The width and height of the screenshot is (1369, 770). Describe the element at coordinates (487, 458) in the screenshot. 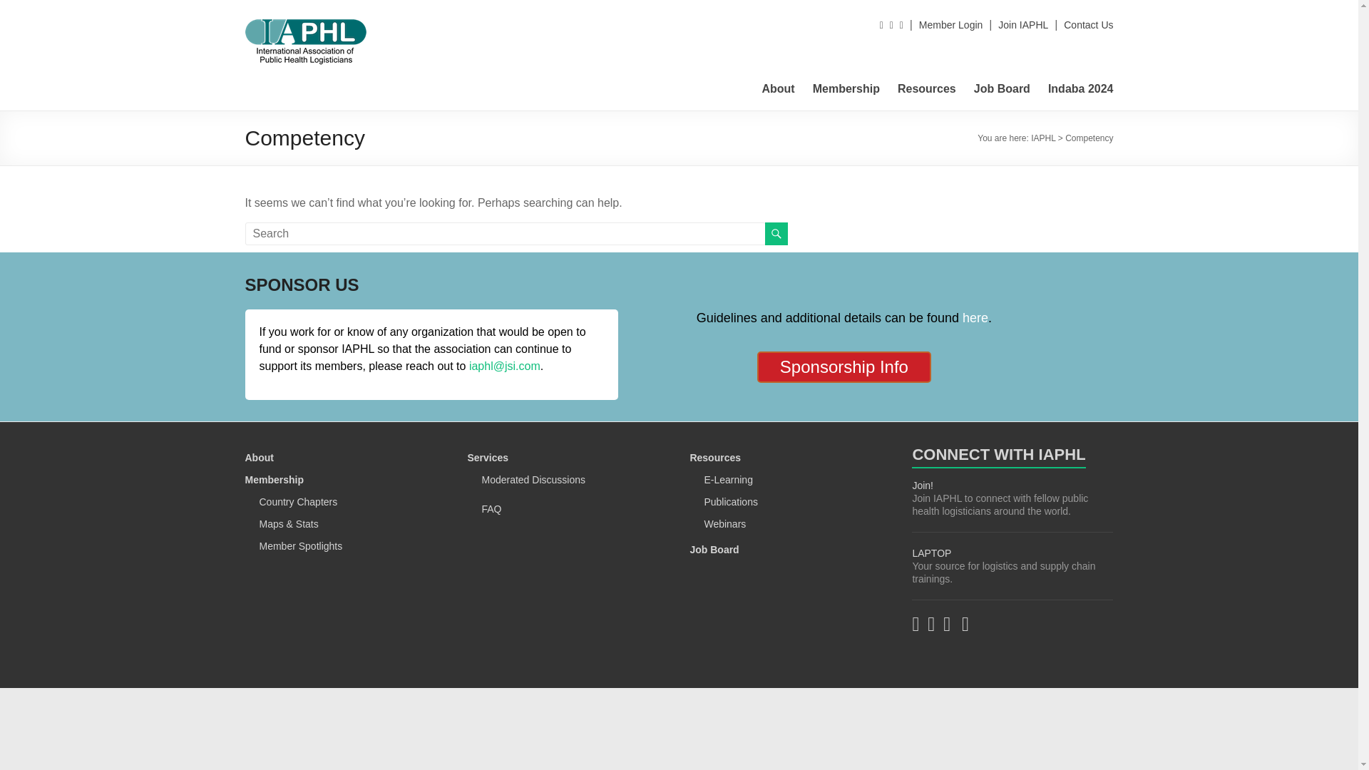

I see `Services` at that location.